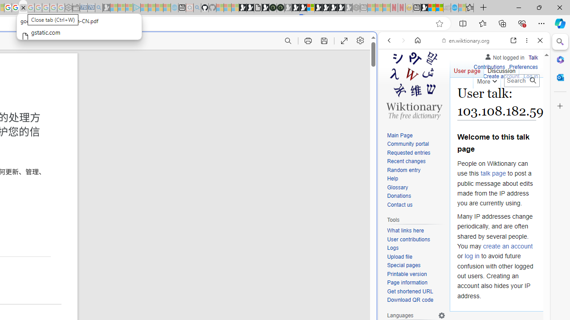 This screenshot has width=570, height=320. What do you see at coordinates (417, 80) in the screenshot?
I see `This site scope` at bounding box center [417, 80].